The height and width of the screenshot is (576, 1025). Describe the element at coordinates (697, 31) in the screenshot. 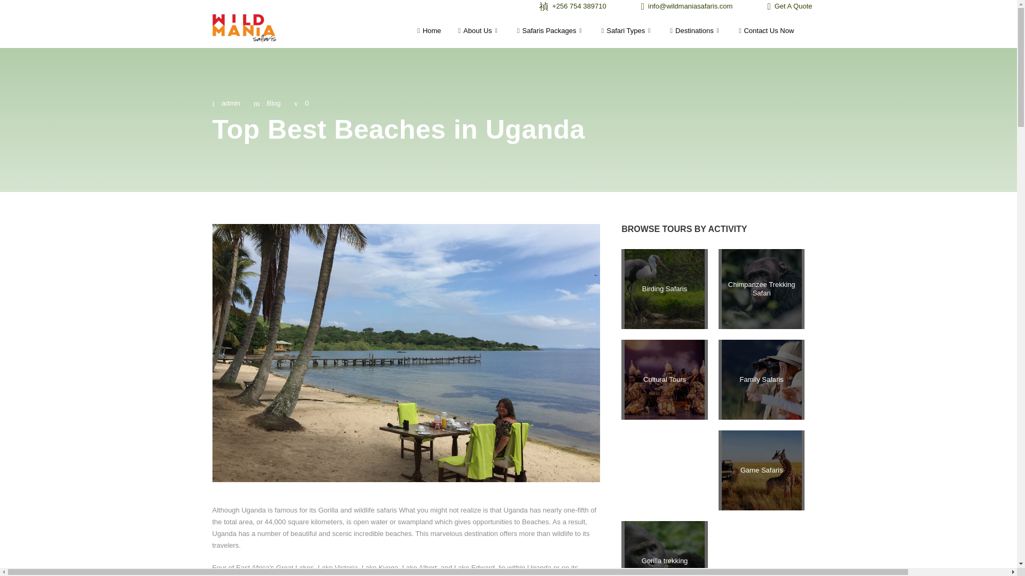

I see `Destinations` at that location.